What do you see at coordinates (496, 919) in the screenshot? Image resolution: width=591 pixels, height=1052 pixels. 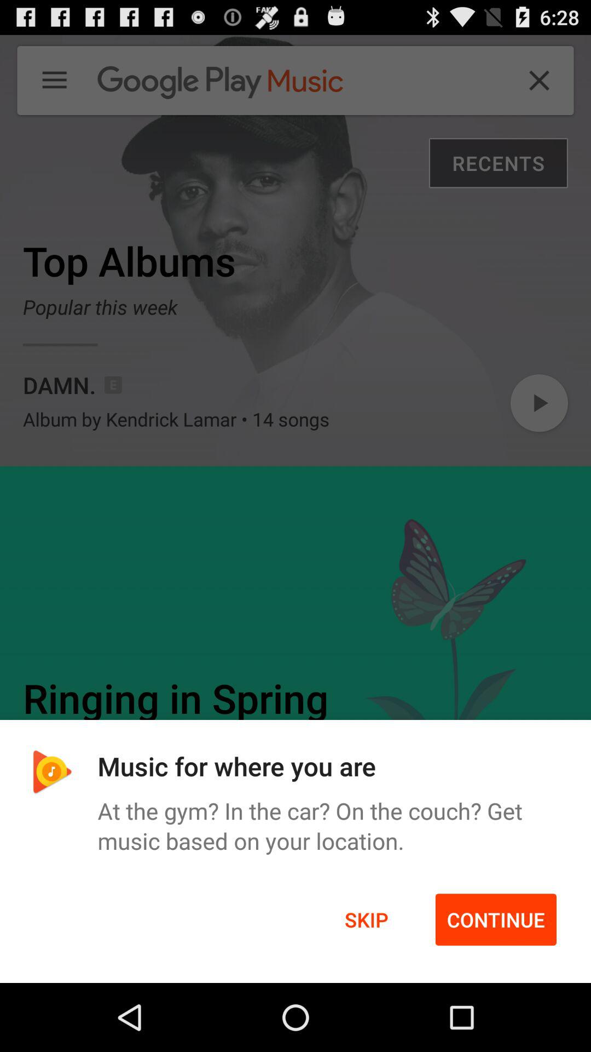 I see `click item below the at the gym icon` at bounding box center [496, 919].